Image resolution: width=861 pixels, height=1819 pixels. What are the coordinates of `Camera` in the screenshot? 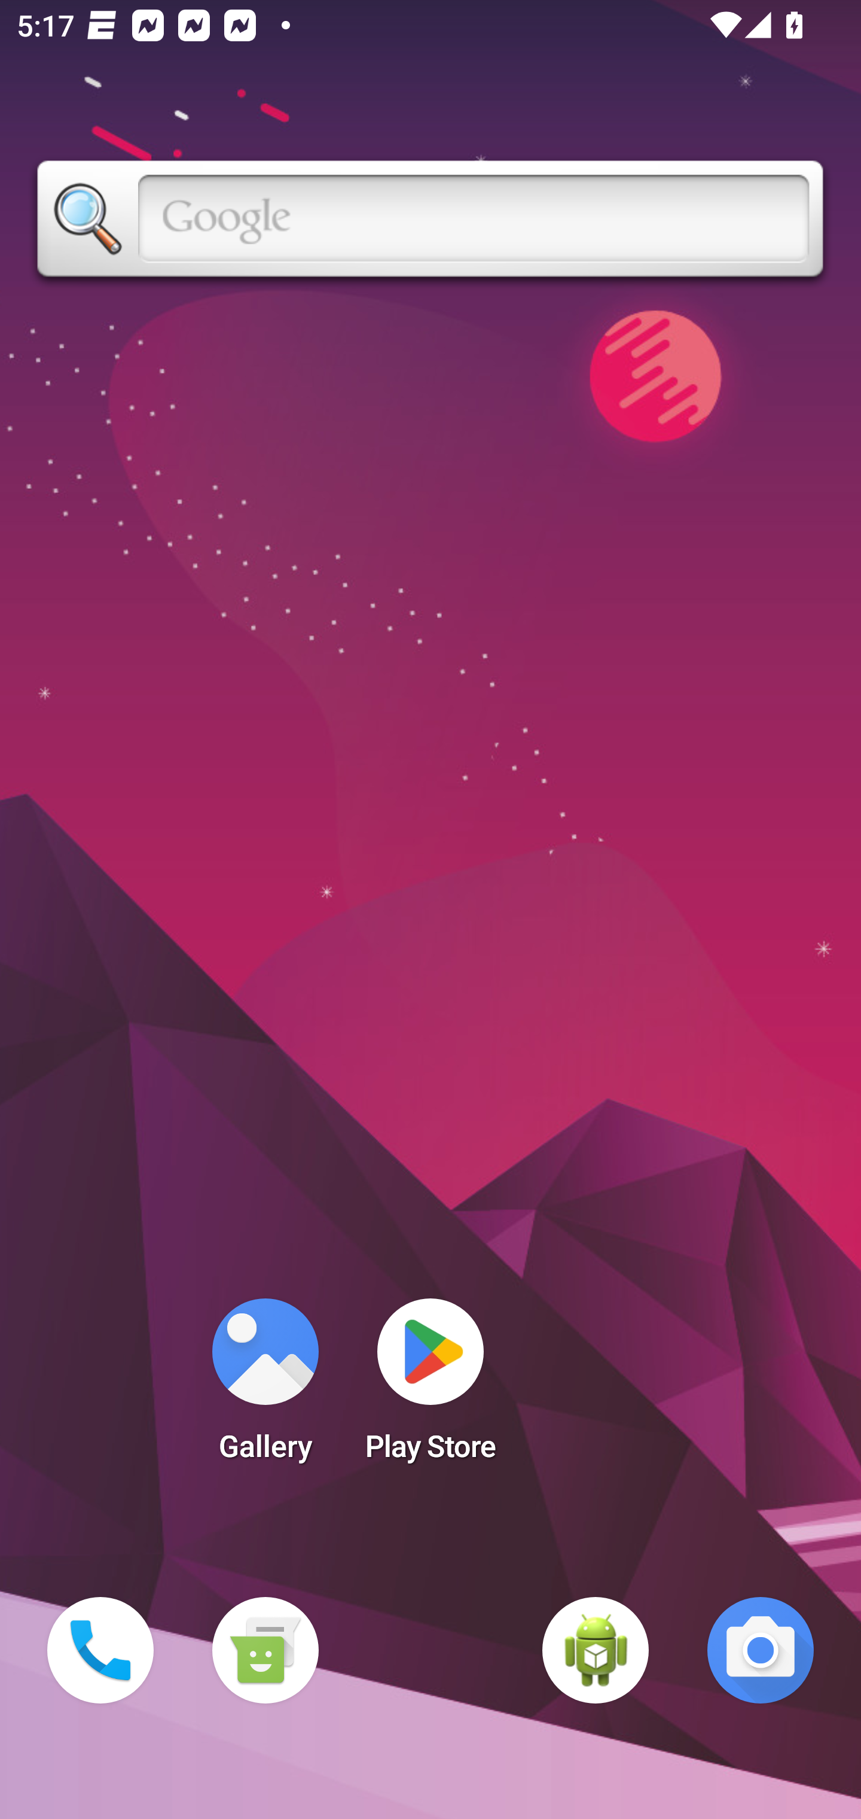 It's located at (761, 1650).